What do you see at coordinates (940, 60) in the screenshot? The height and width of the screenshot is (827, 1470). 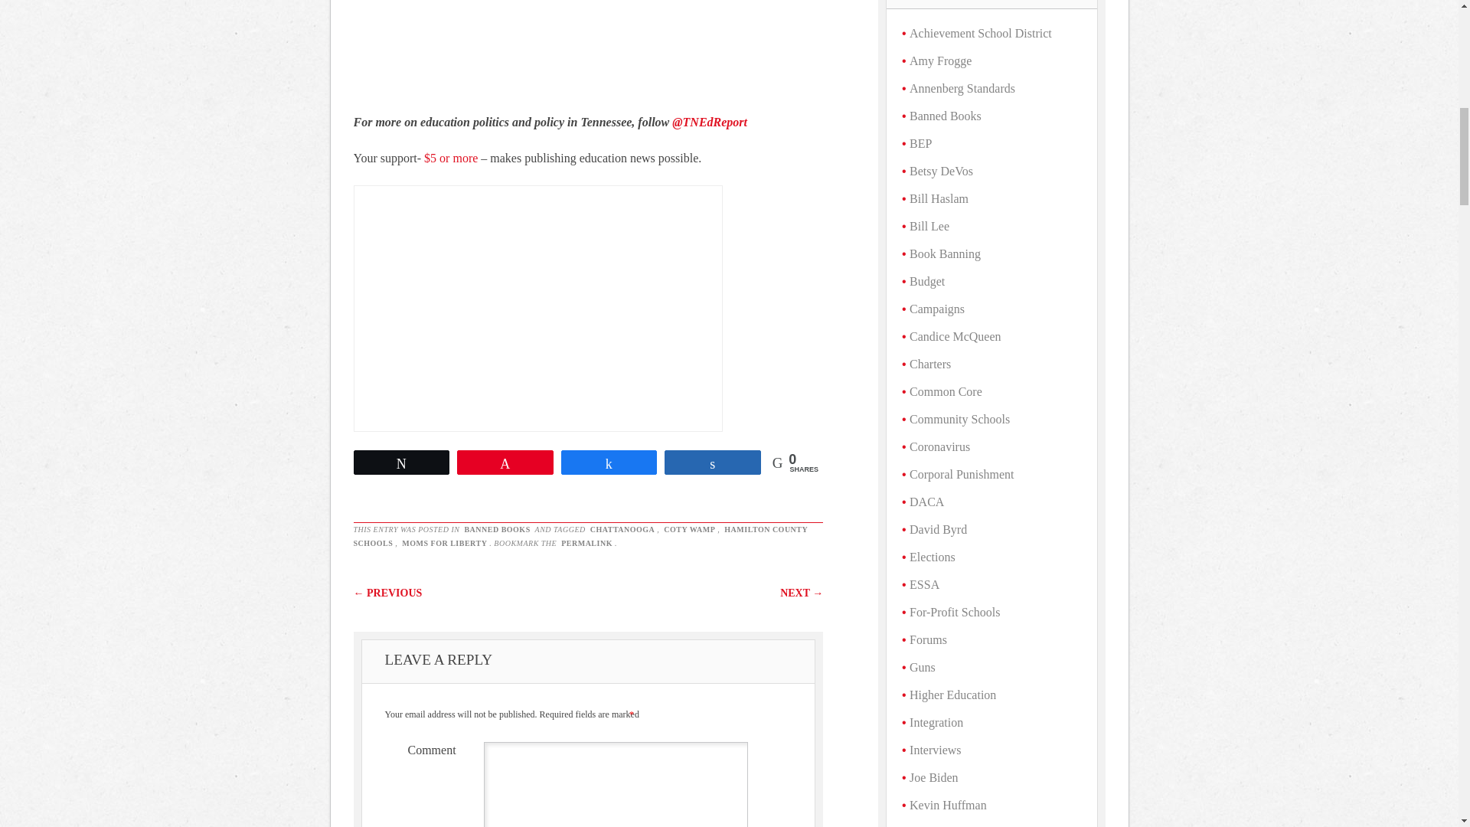 I see `Amy Frogge` at bounding box center [940, 60].